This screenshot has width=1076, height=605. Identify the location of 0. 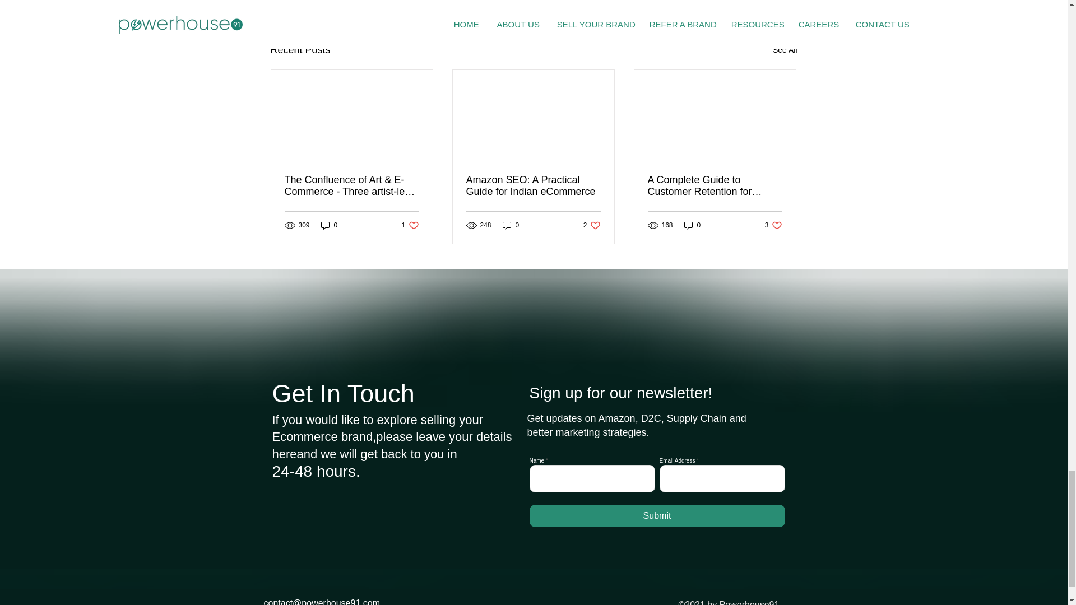
(410, 225).